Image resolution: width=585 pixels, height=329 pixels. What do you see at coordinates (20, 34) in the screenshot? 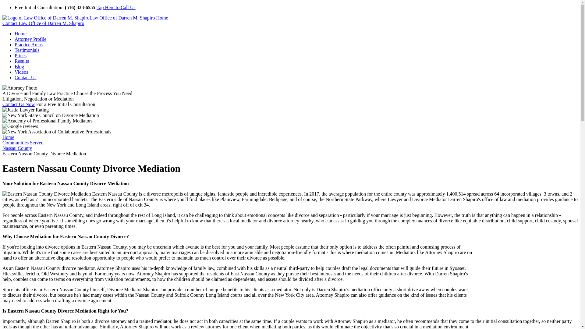
I see `Home` at bounding box center [20, 34].